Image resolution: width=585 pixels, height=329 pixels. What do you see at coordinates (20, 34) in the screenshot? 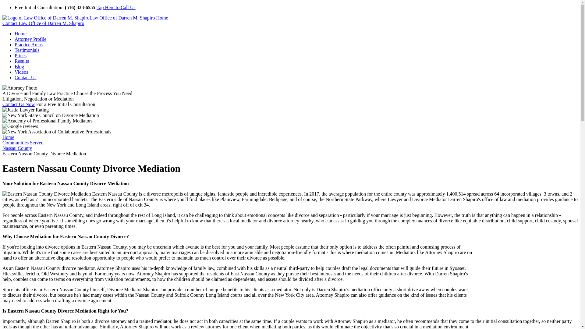
I see `Home` at bounding box center [20, 34].